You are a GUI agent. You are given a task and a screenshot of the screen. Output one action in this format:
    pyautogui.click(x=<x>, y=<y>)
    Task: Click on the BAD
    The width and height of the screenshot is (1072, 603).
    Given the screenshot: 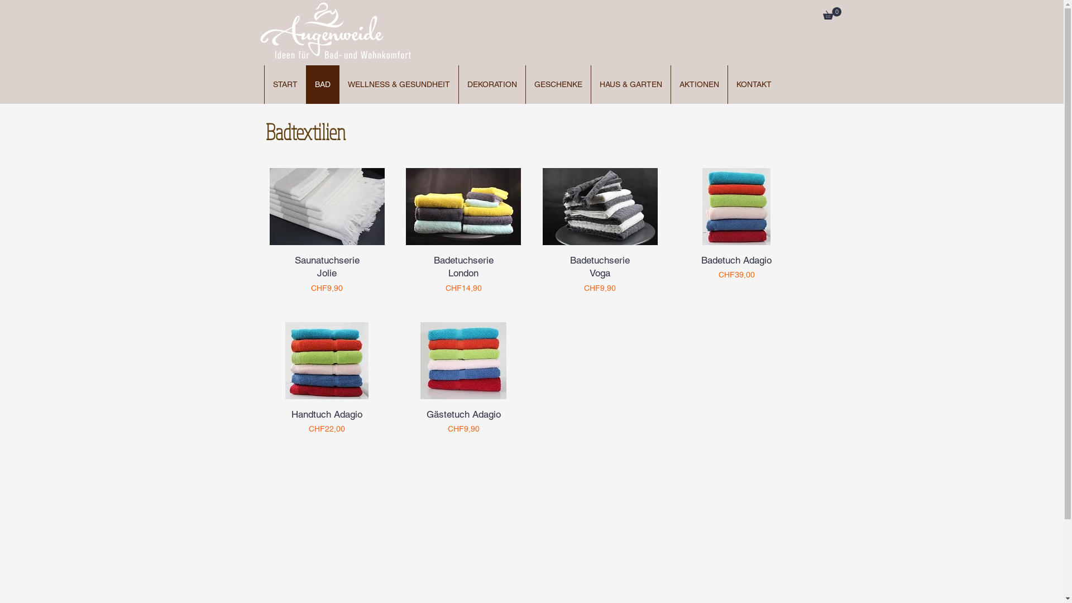 What is the action you would take?
    pyautogui.click(x=323, y=85)
    